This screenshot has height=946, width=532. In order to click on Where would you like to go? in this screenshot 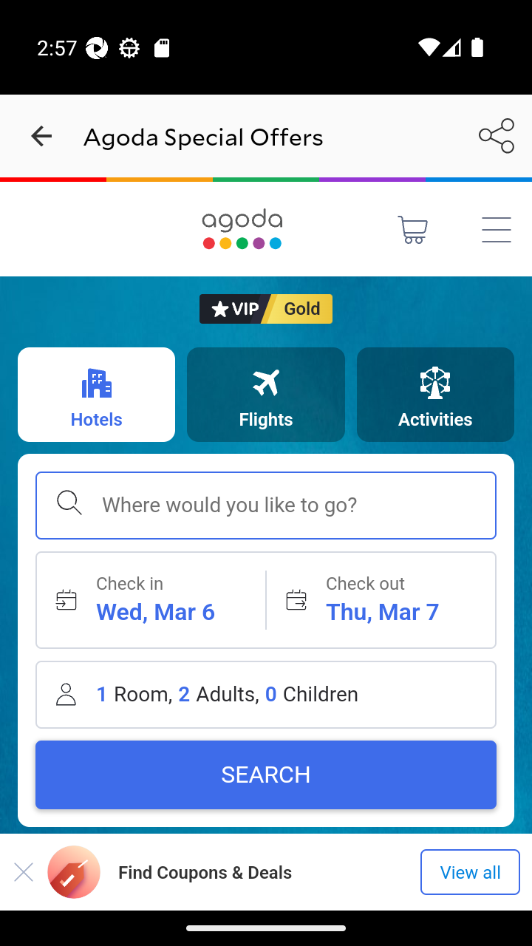, I will do `click(266, 506)`.